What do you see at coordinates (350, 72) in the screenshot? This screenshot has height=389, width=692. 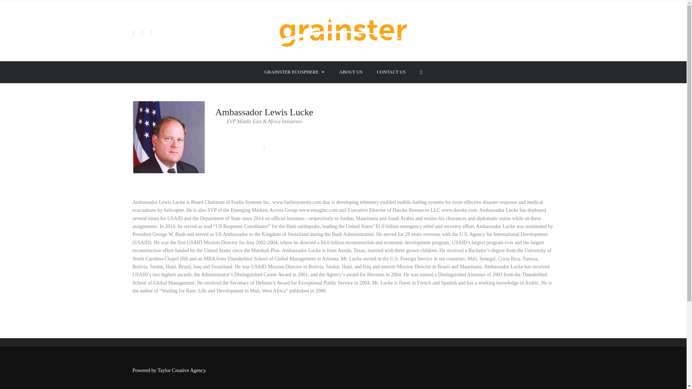 I see `ABOUT US` at bounding box center [350, 72].